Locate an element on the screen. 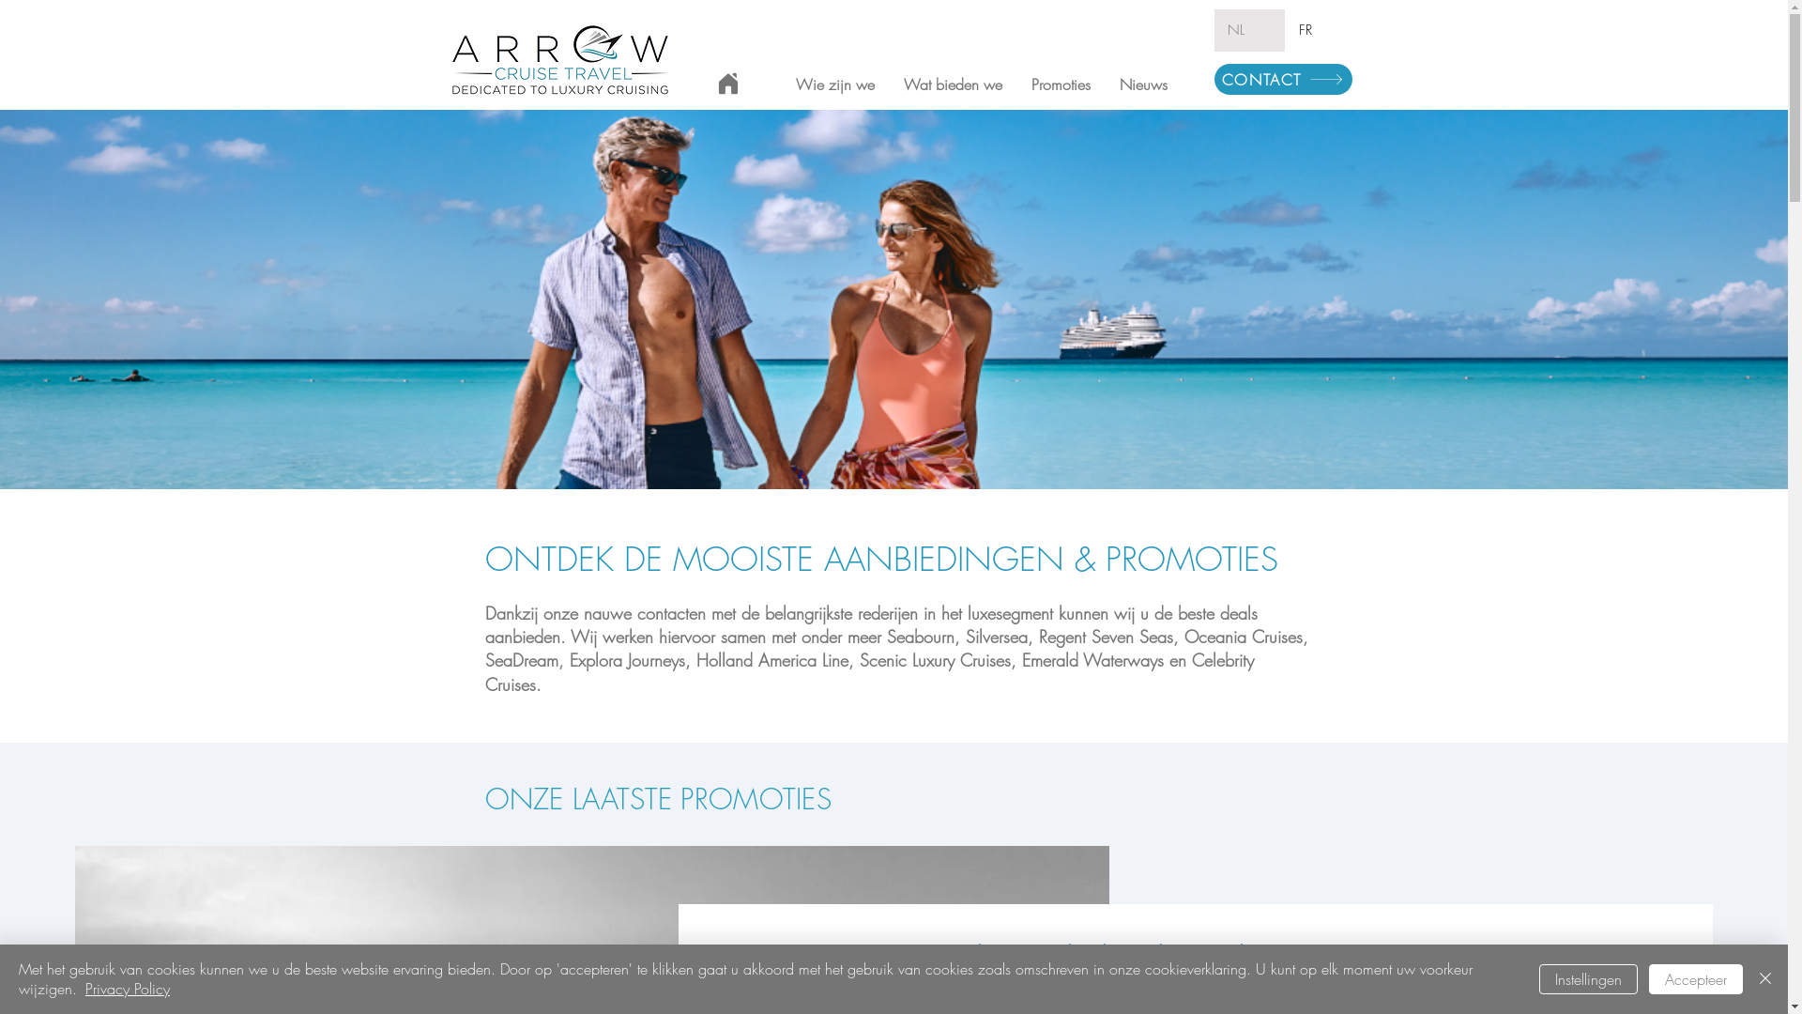  Privacy Policy is located at coordinates (128, 989).